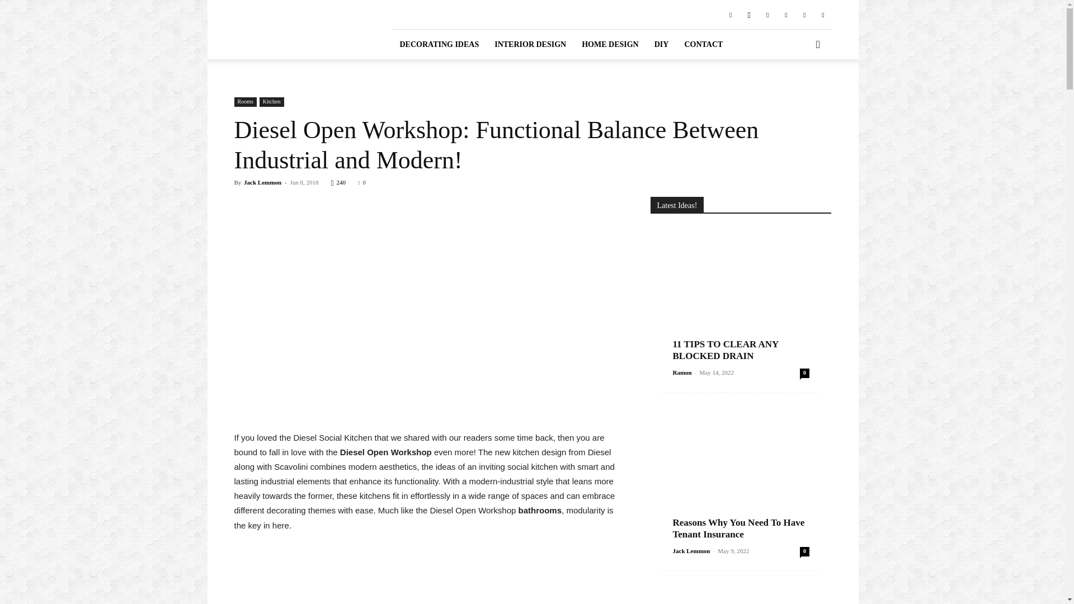 The image size is (1074, 604). I want to click on Kitchen, so click(272, 102).